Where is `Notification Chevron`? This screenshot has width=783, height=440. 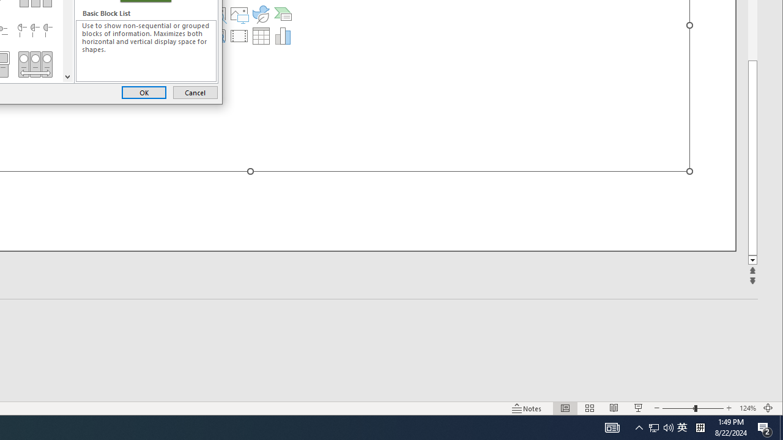
Notification Chevron is located at coordinates (144, 92).